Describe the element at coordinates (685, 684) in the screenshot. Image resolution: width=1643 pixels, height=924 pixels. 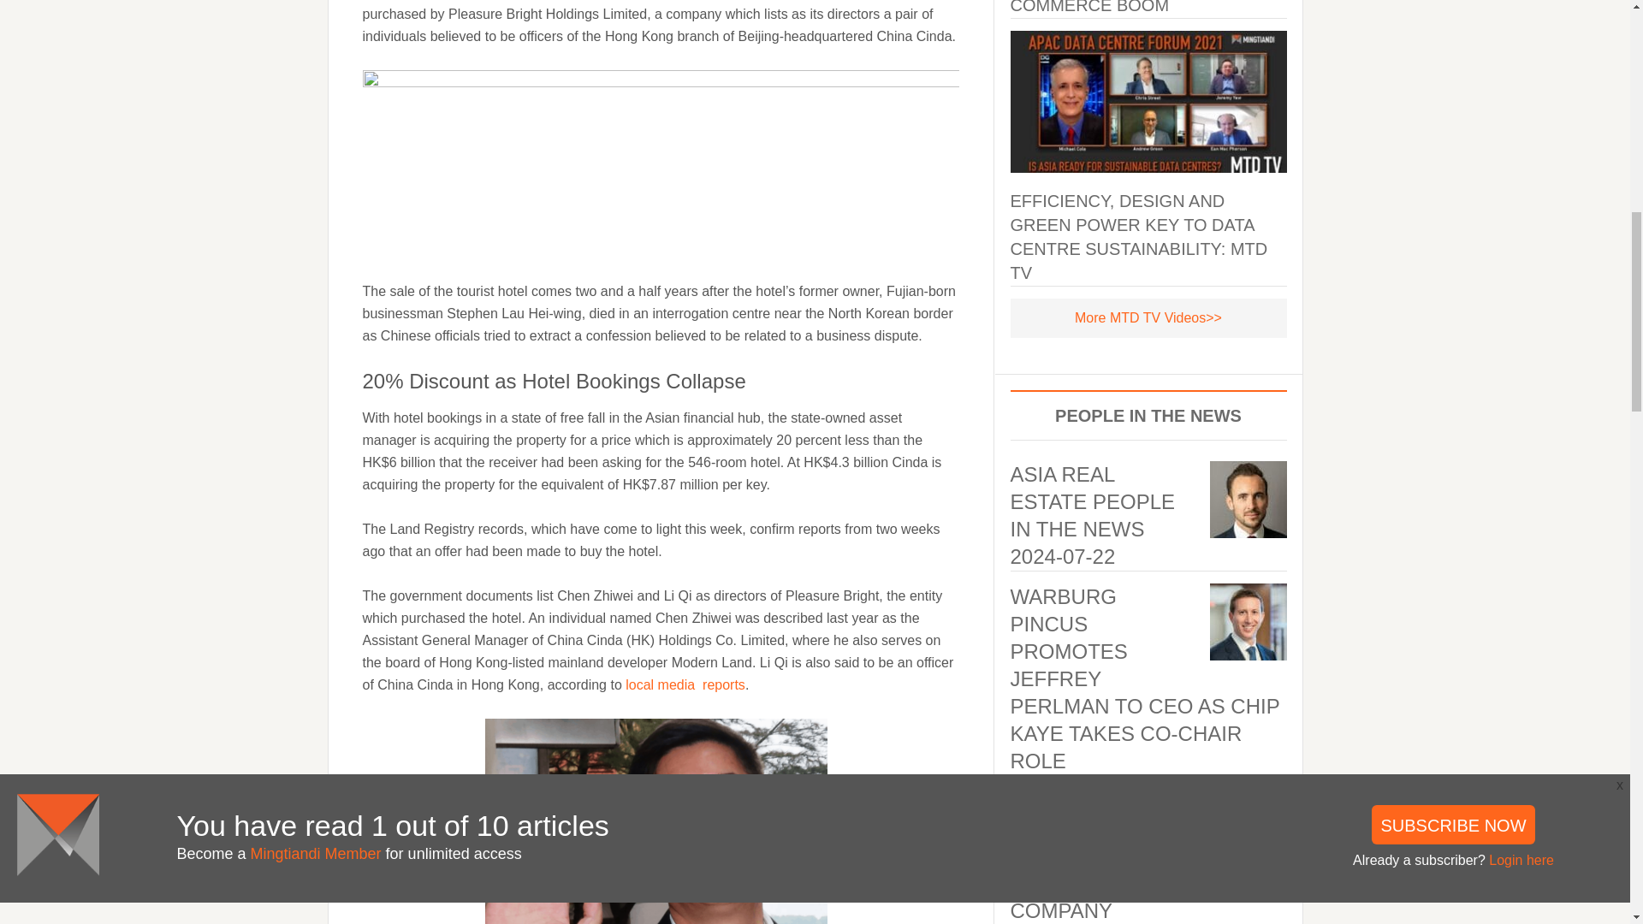
I see `local media  reports` at that location.